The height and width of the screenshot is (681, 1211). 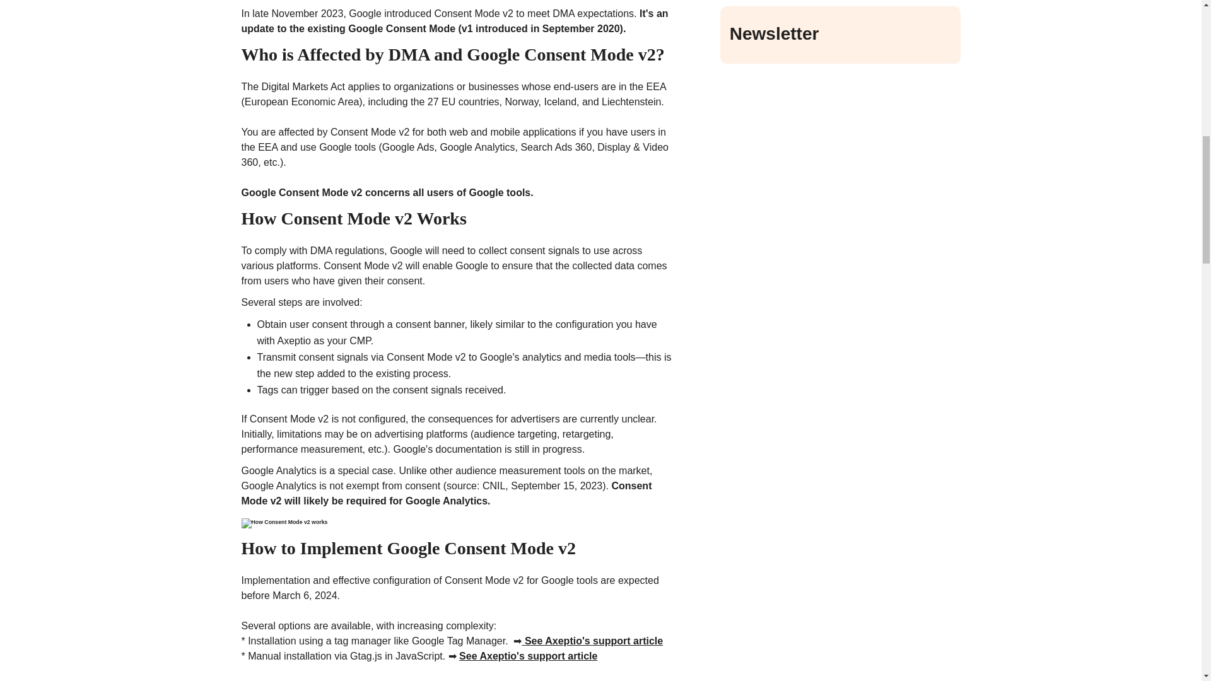 I want to click on See Axeptio's support article, so click(x=527, y=656).